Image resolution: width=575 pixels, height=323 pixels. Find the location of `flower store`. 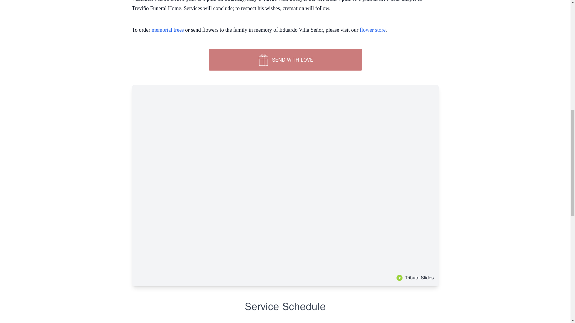

flower store is located at coordinates (373, 30).